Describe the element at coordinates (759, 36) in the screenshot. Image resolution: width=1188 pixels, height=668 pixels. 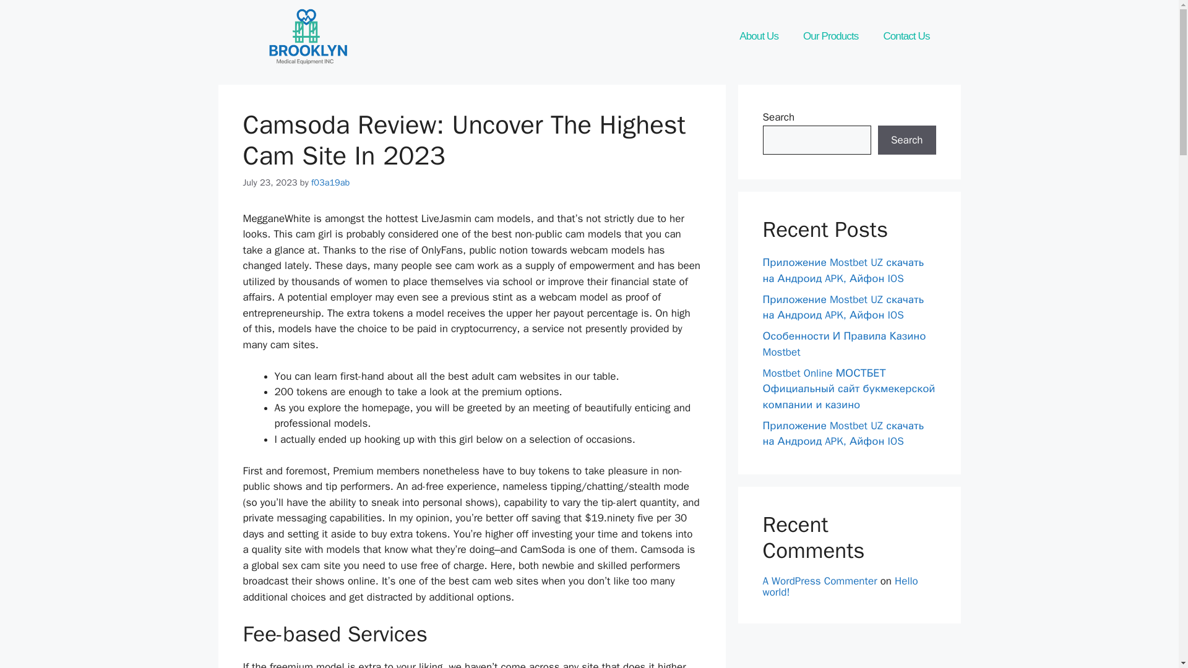
I see `About Us` at that location.